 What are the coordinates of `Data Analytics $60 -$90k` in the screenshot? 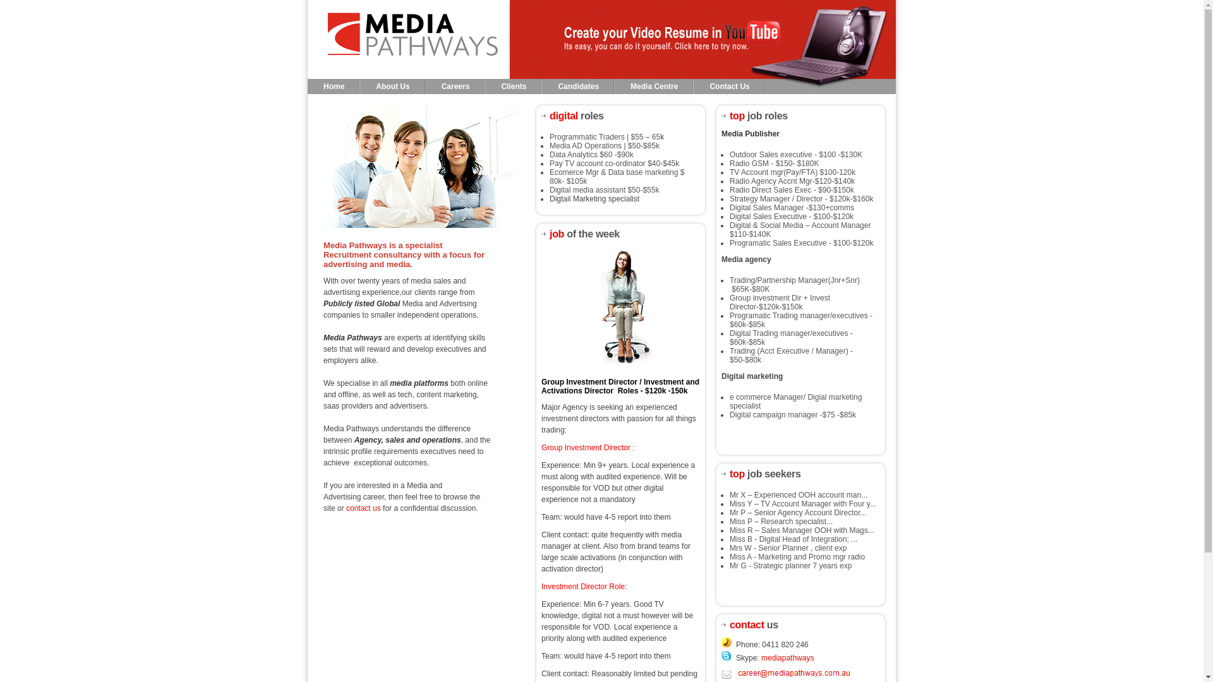 It's located at (591, 155).